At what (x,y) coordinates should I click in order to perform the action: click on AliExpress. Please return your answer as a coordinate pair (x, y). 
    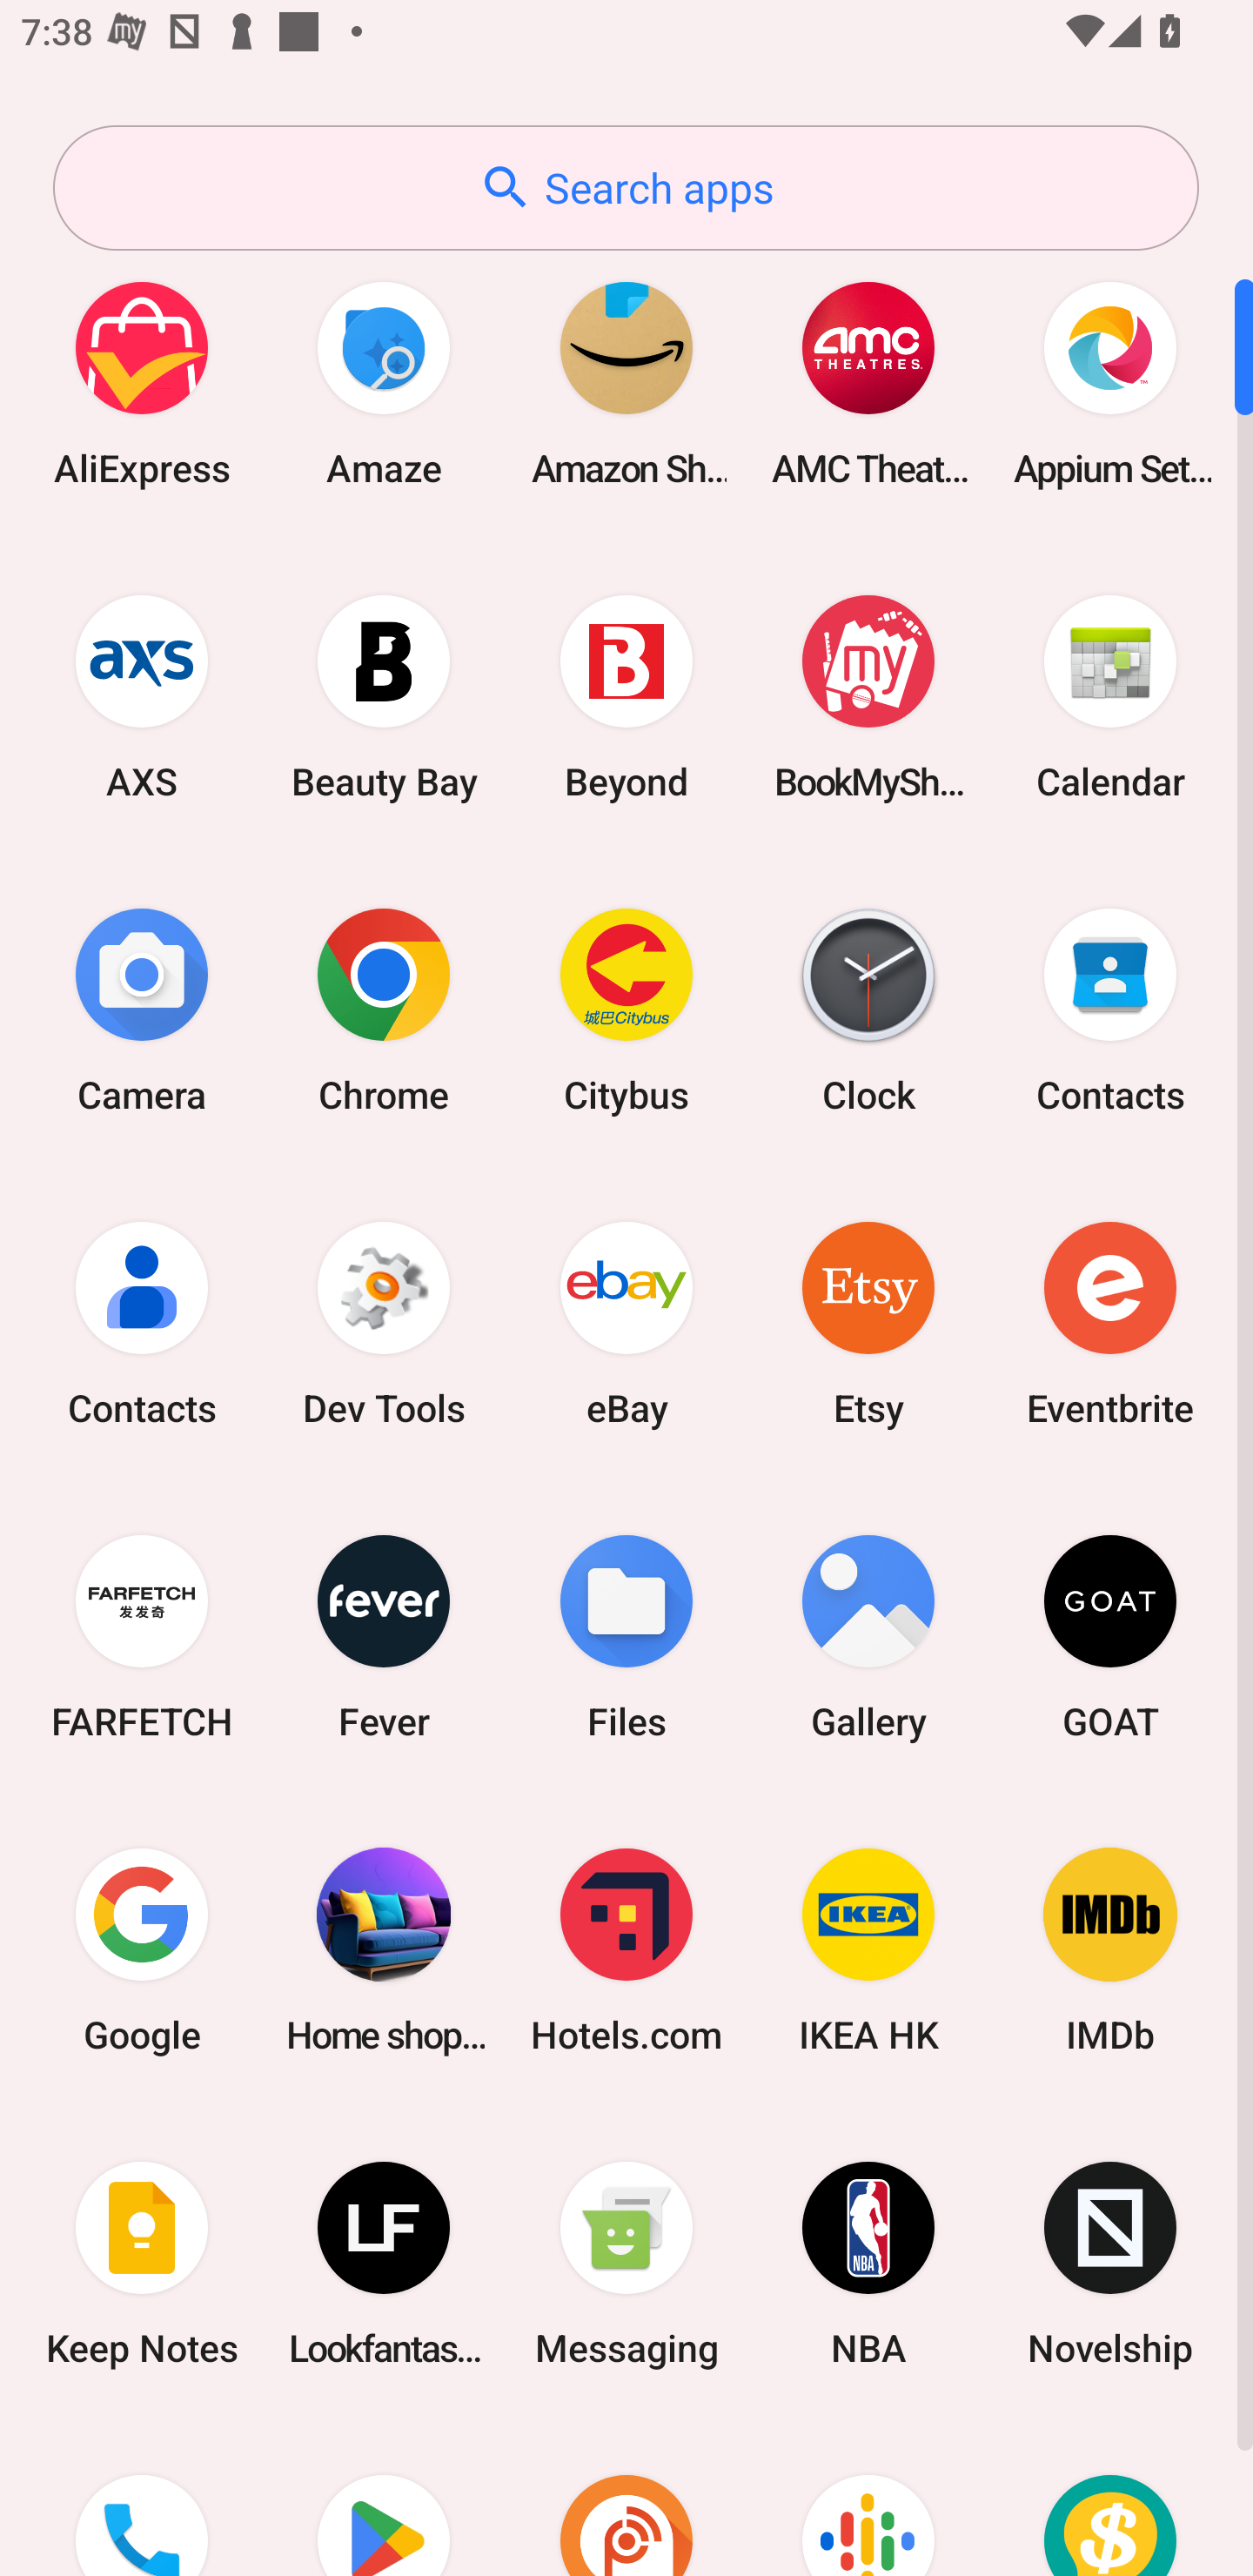
    Looking at the image, I should click on (142, 383).